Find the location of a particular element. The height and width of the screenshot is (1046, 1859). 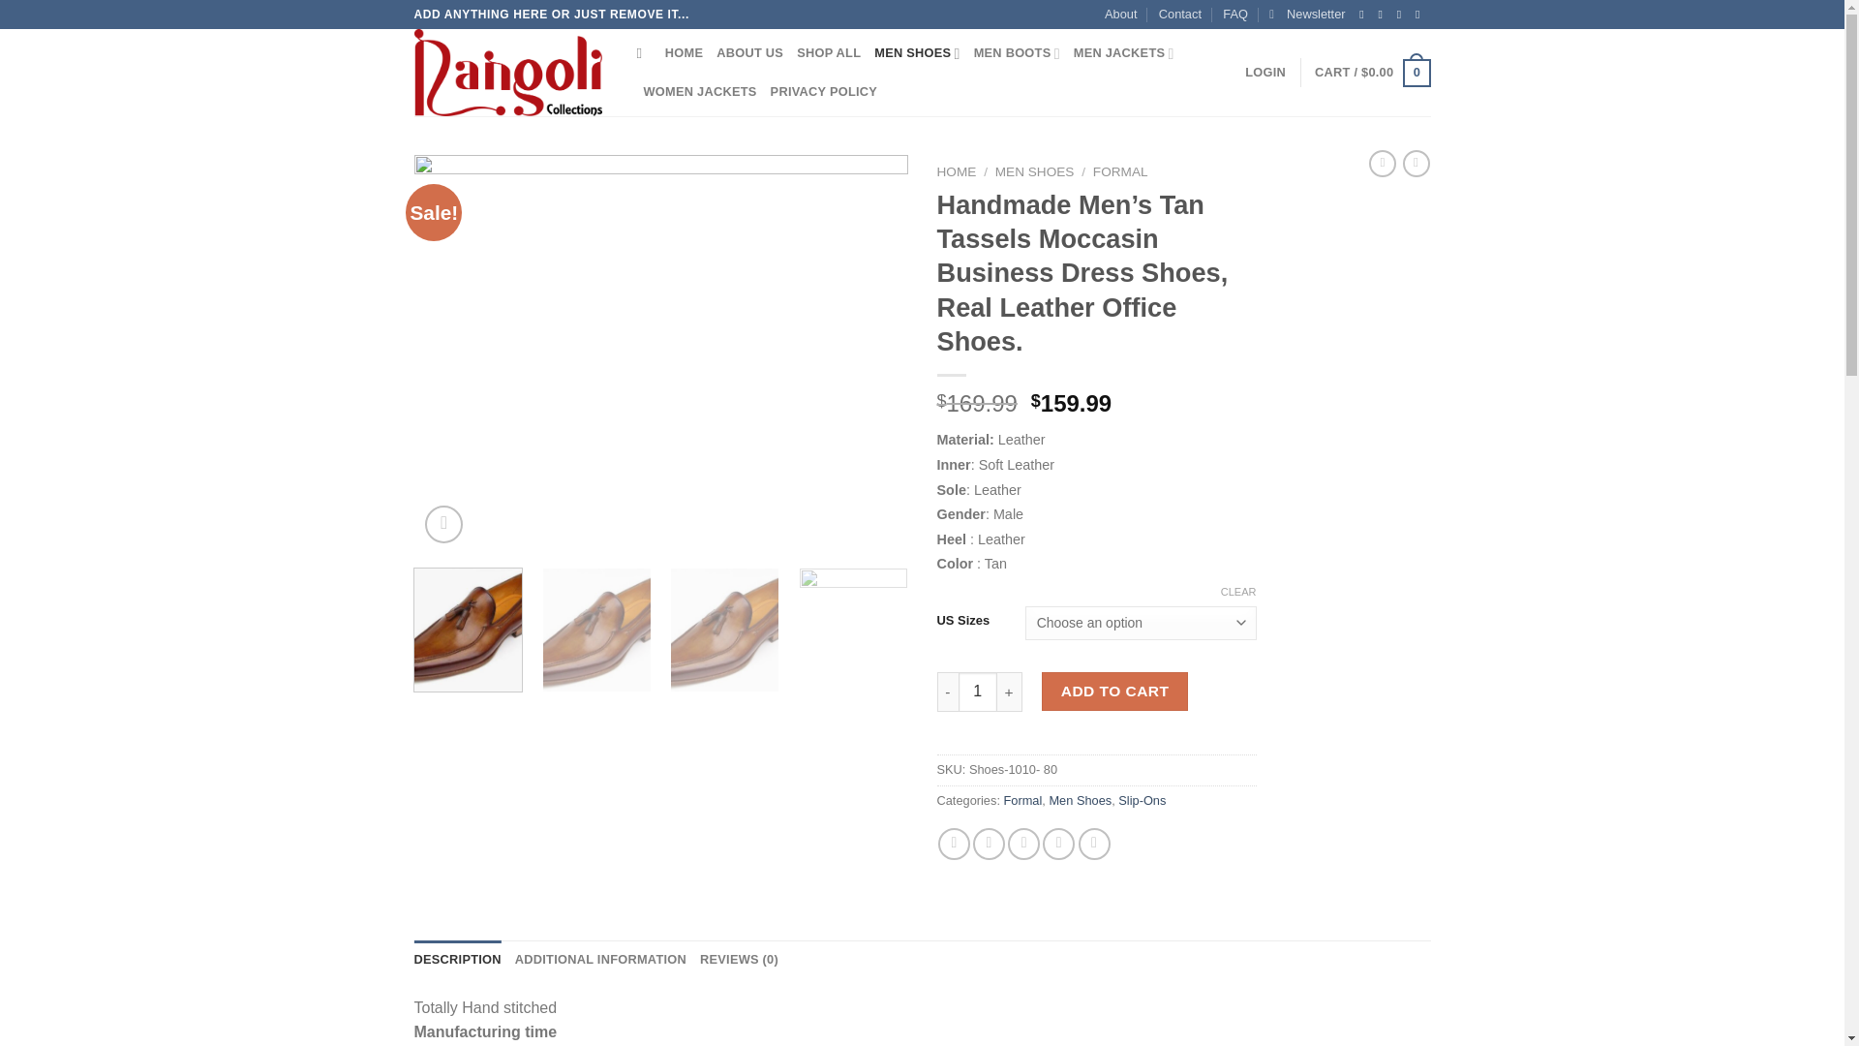

Rangoli Collections is located at coordinates (511, 72).